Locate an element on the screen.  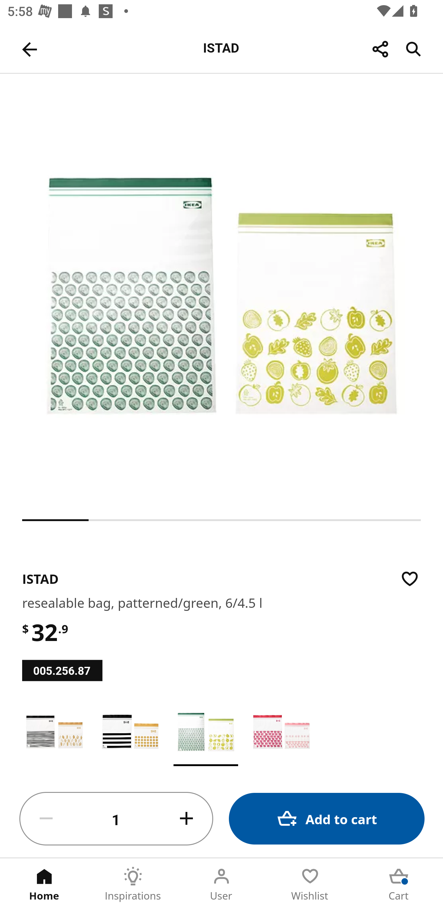
Add to cart is located at coordinates (327, 818).